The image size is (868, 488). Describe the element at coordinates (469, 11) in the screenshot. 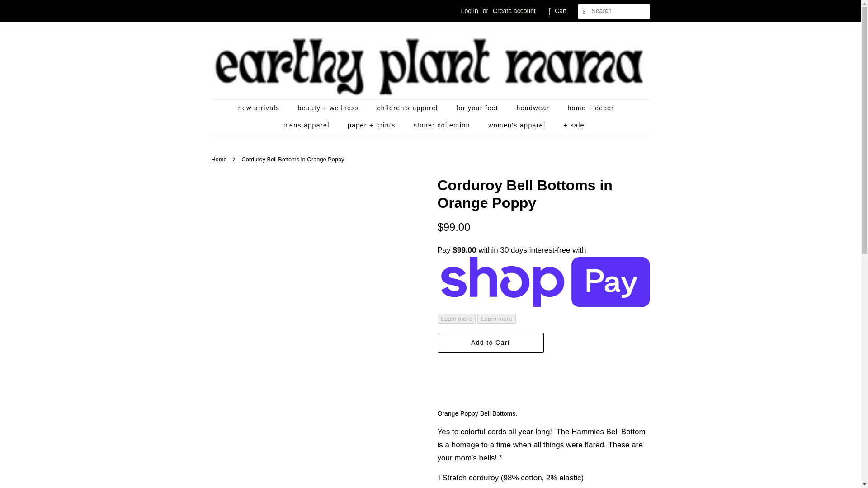

I see `Log in` at that location.